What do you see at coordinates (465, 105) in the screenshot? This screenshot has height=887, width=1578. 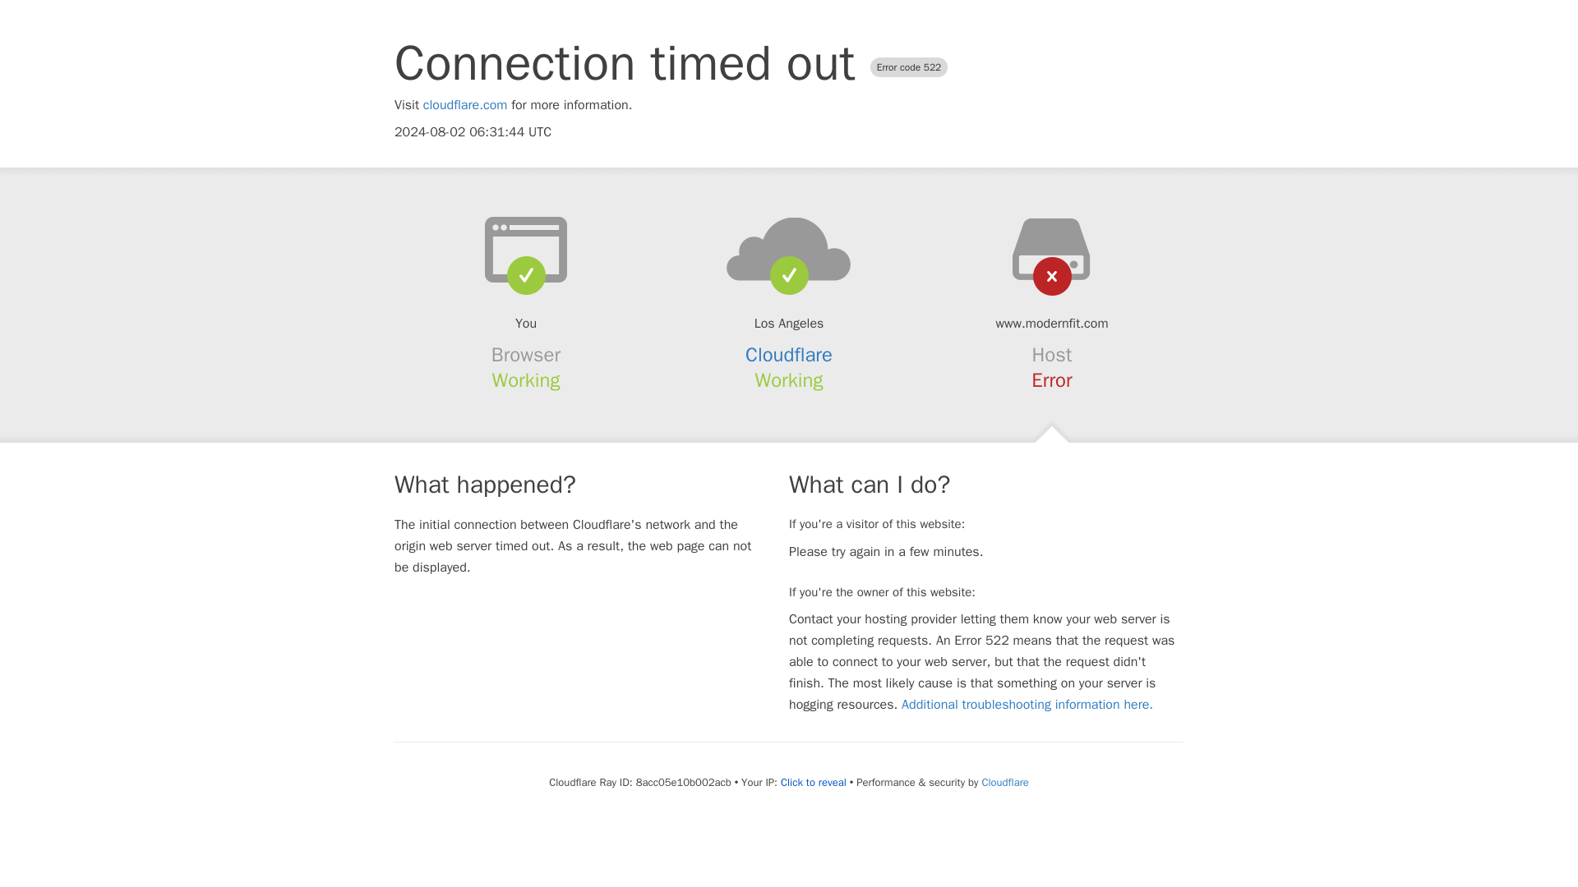 I see `cloudflare.com` at bounding box center [465, 105].